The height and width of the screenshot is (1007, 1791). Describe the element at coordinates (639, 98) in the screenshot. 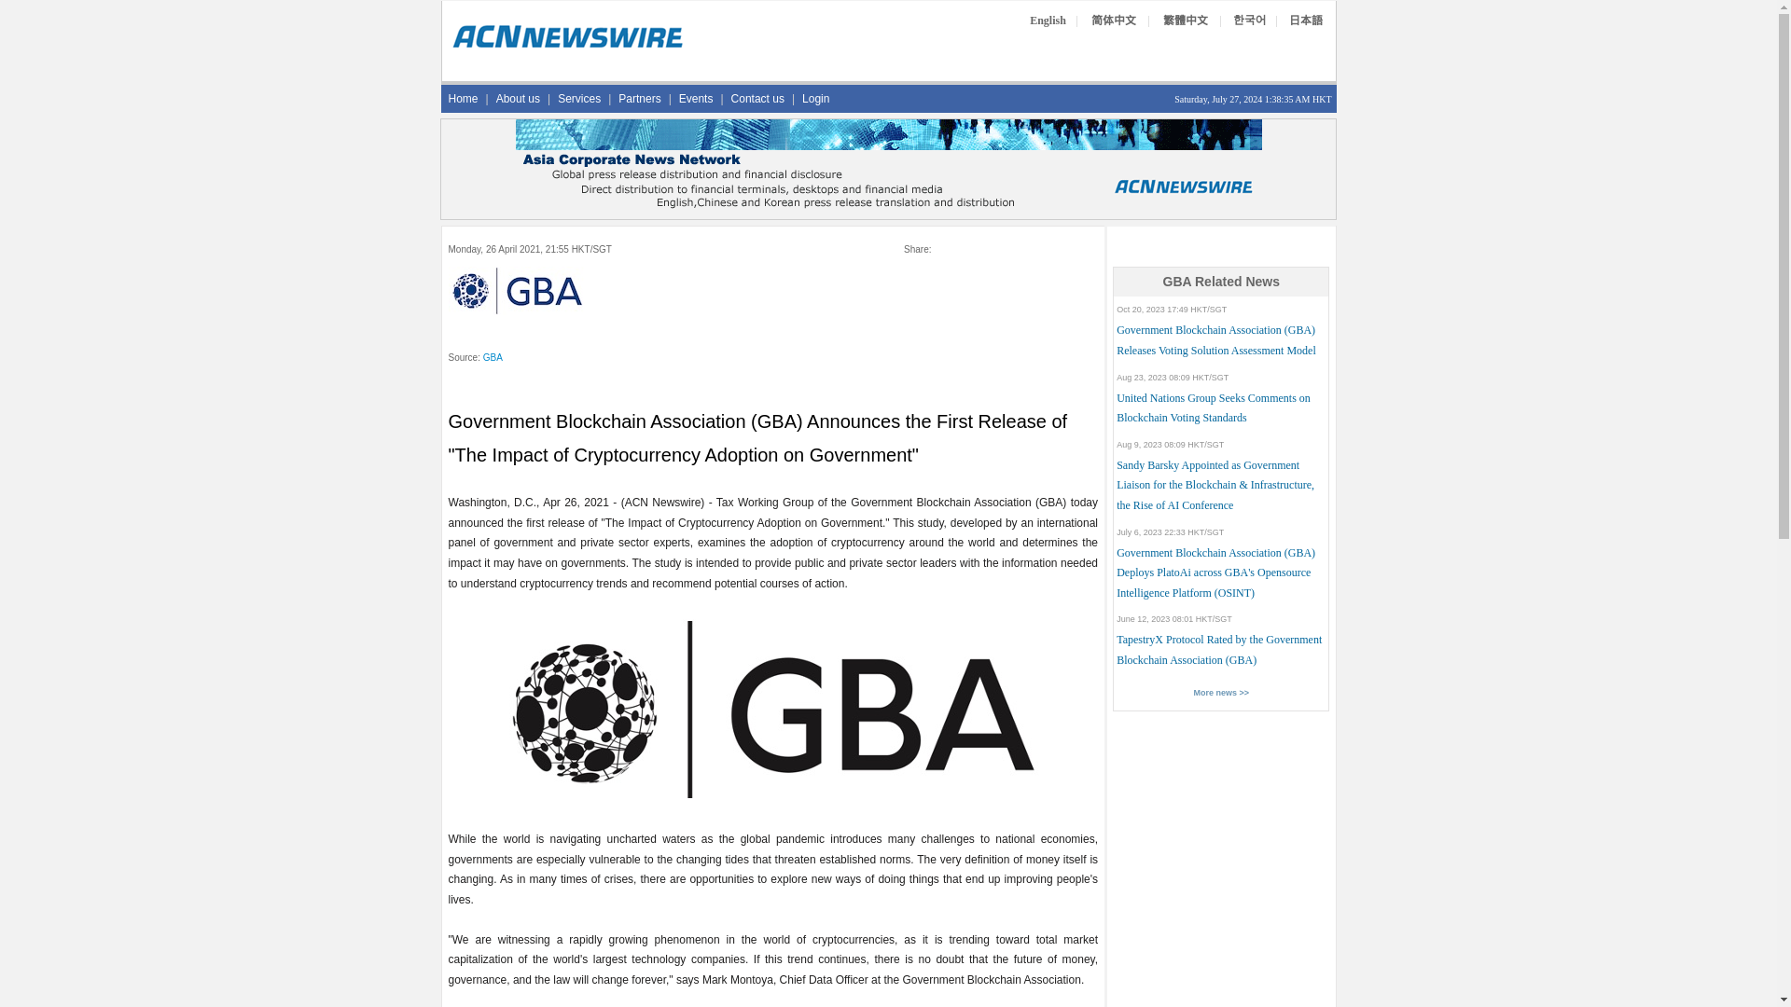

I see `Partners` at that location.